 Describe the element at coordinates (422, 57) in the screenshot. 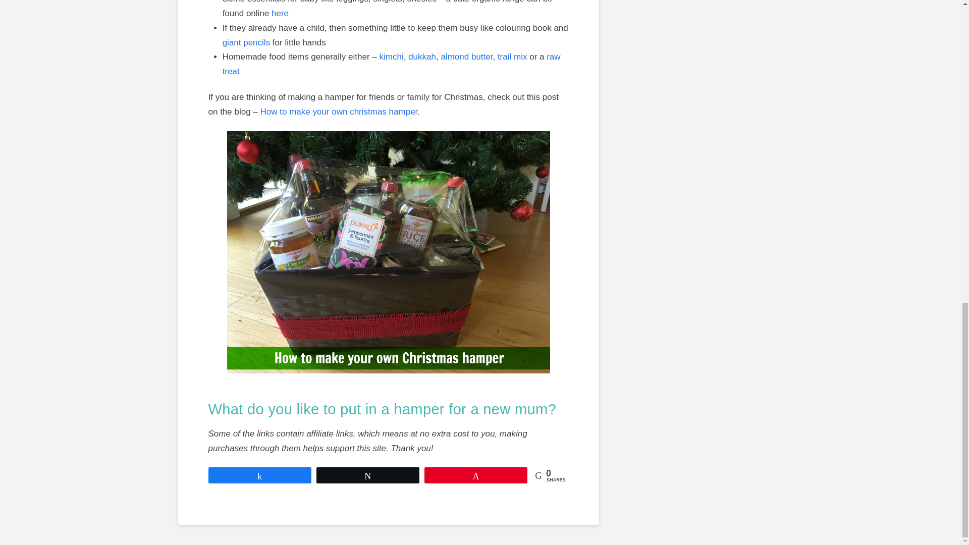

I see `dukkah` at that location.